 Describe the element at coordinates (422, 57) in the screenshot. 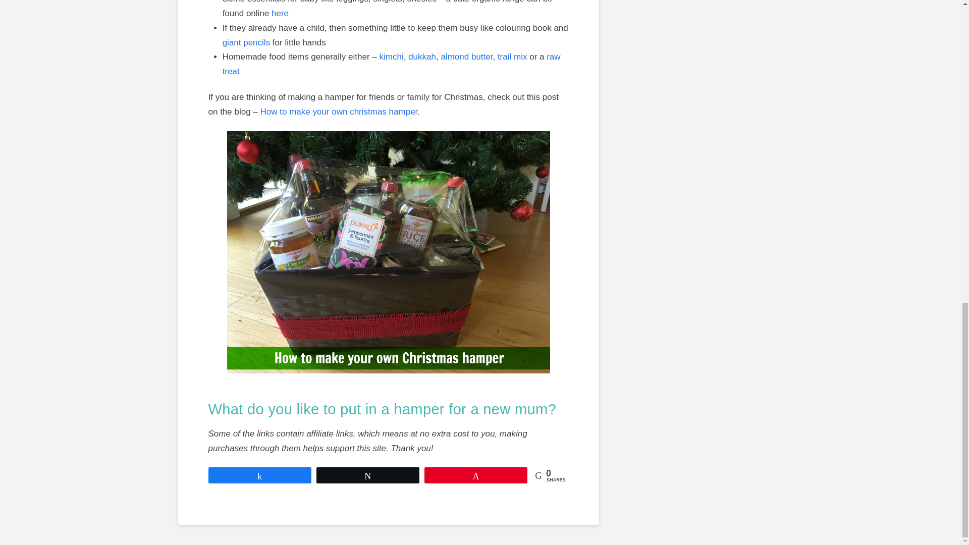

I see `dukkah` at that location.